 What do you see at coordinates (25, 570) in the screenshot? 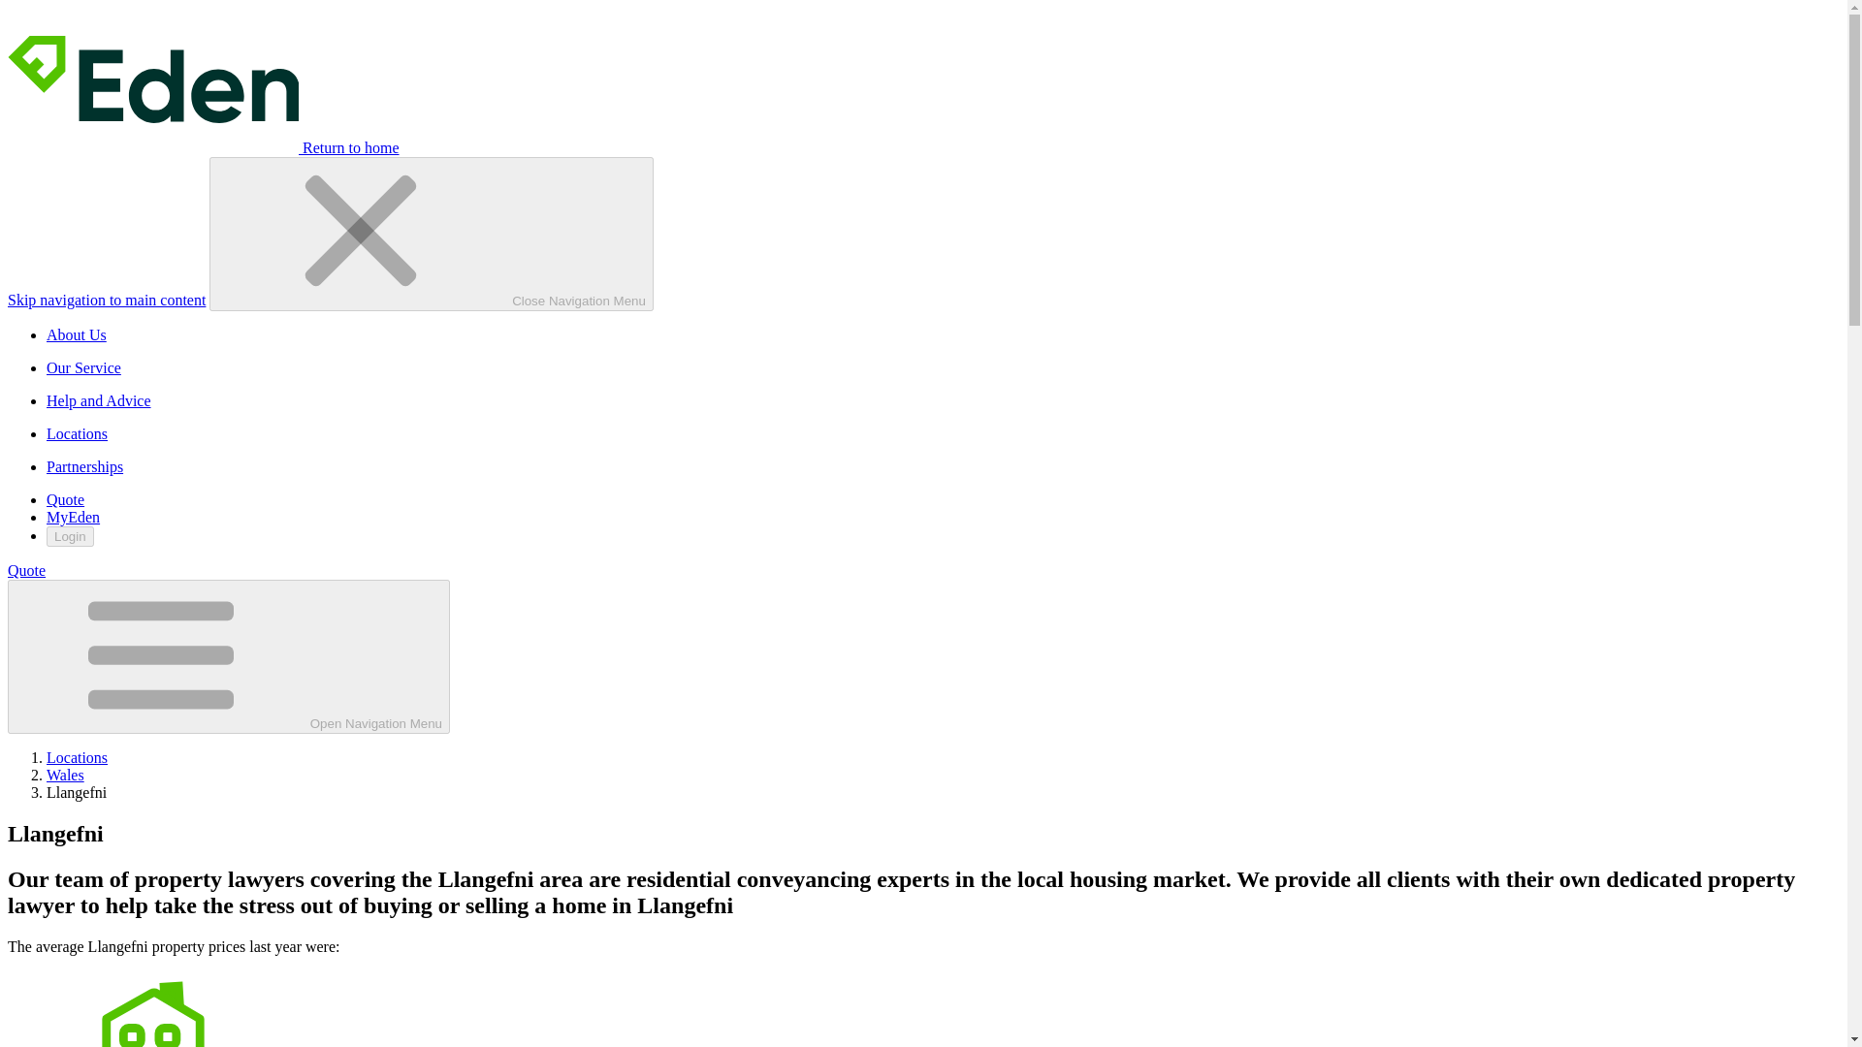
I see `Quote` at bounding box center [25, 570].